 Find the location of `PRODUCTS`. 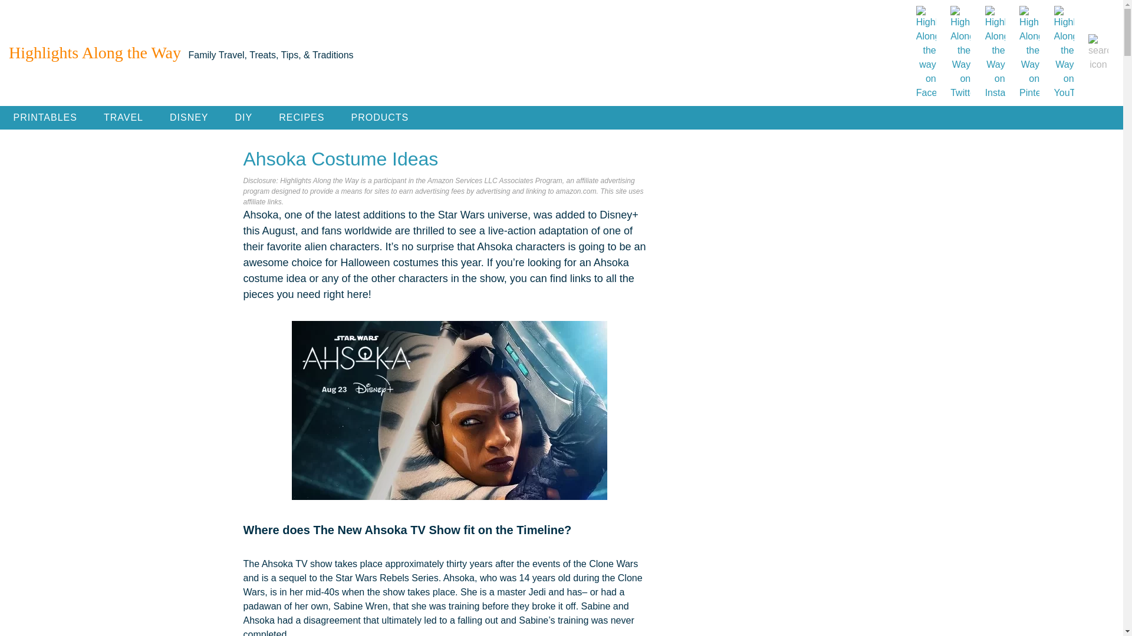

PRODUCTS is located at coordinates (380, 118).